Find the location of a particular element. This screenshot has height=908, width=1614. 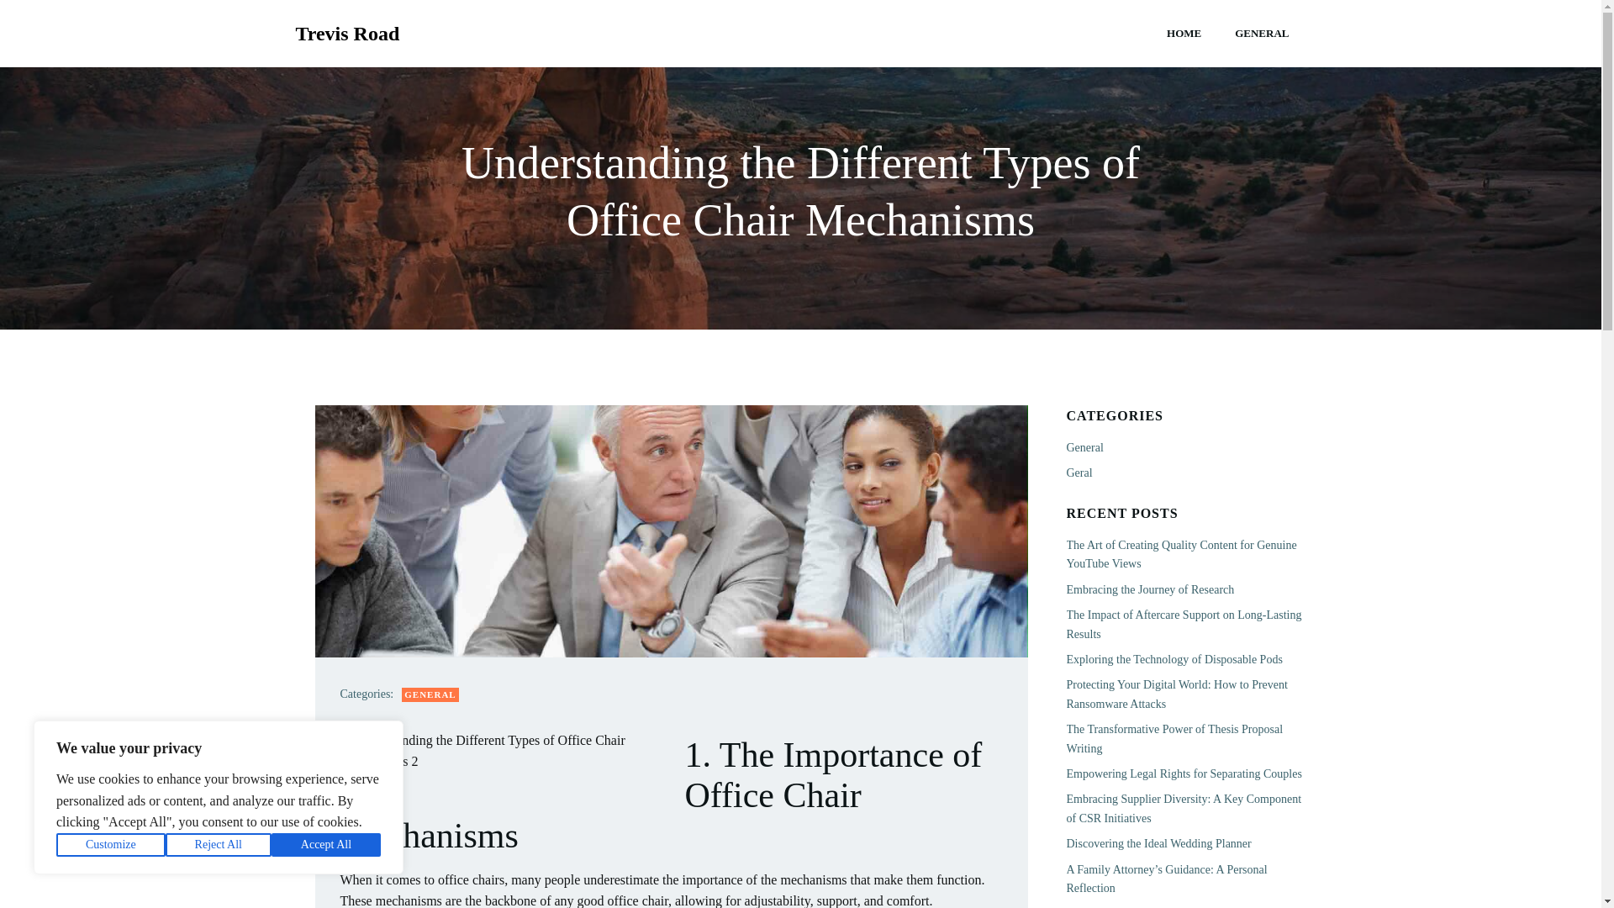

Accept All is located at coordinates (326, 845).